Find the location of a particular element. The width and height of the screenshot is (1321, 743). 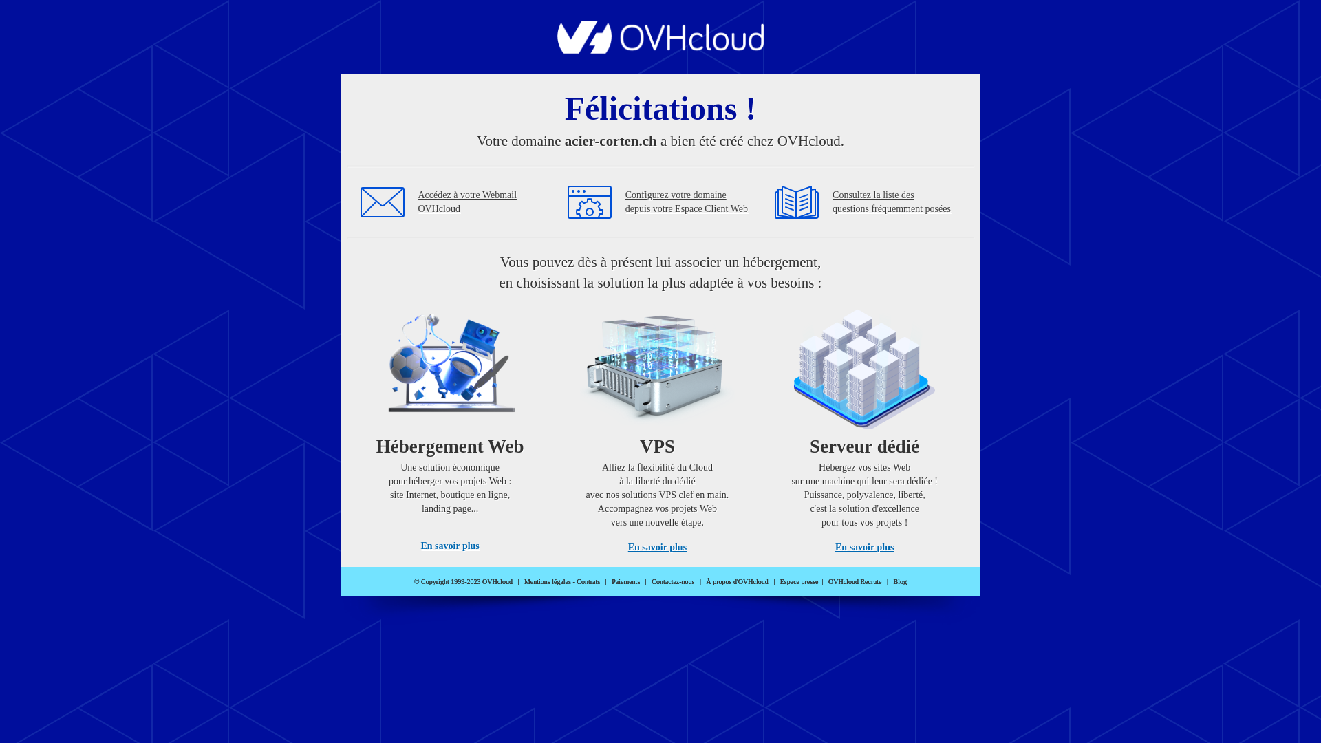

Espace presse is located at coordinates (799, 582).